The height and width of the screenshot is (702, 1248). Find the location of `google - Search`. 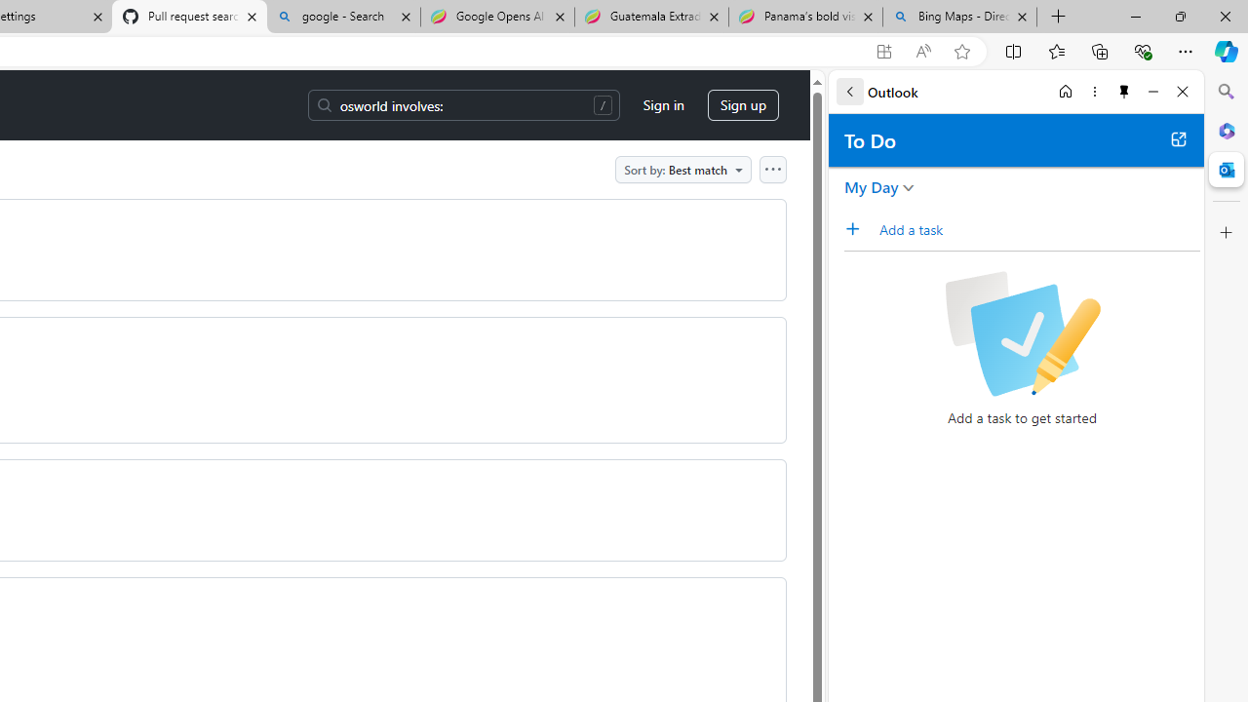

google - Search is located at coordinates (343, 18).